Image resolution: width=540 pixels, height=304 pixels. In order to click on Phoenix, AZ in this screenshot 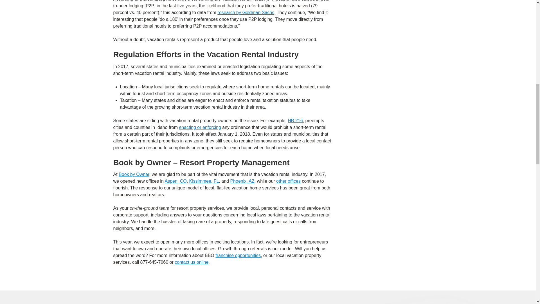, I will do `click(242, 181)`.